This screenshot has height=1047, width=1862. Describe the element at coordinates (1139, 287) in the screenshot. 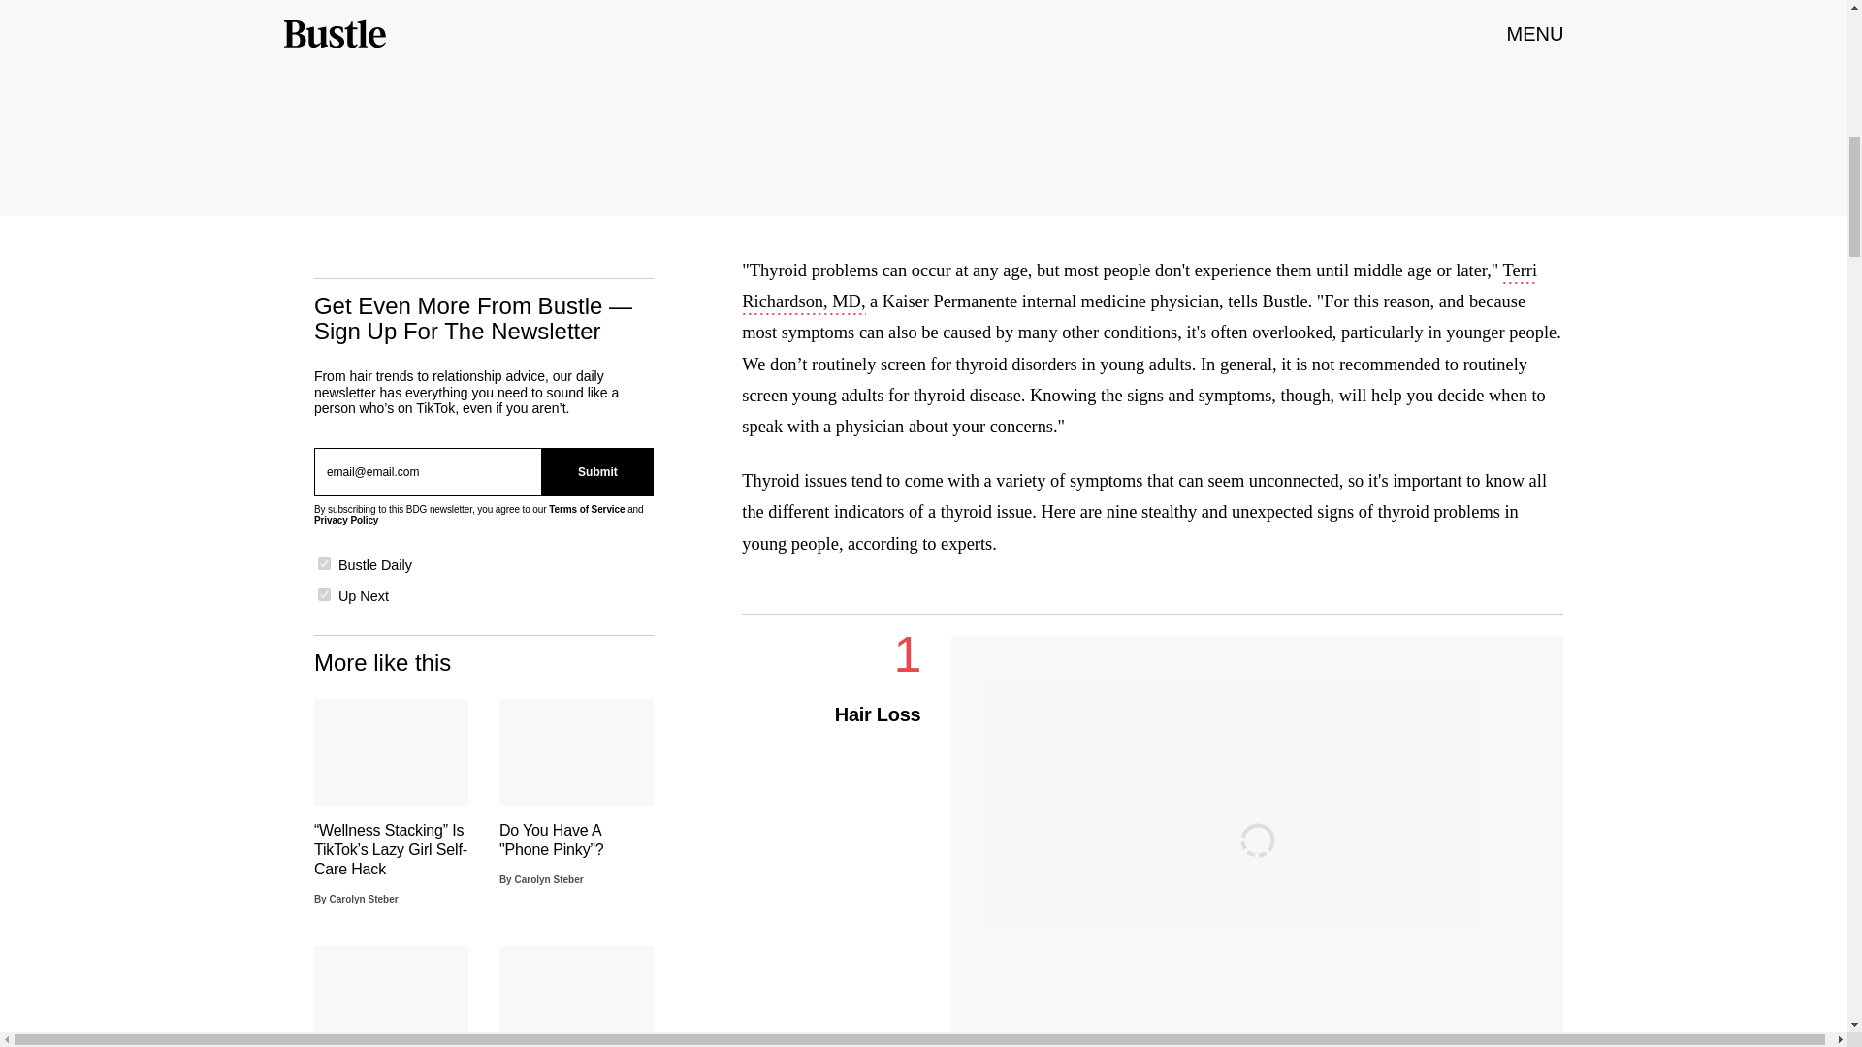

I see `Terri Richardson, MD,` at that location.